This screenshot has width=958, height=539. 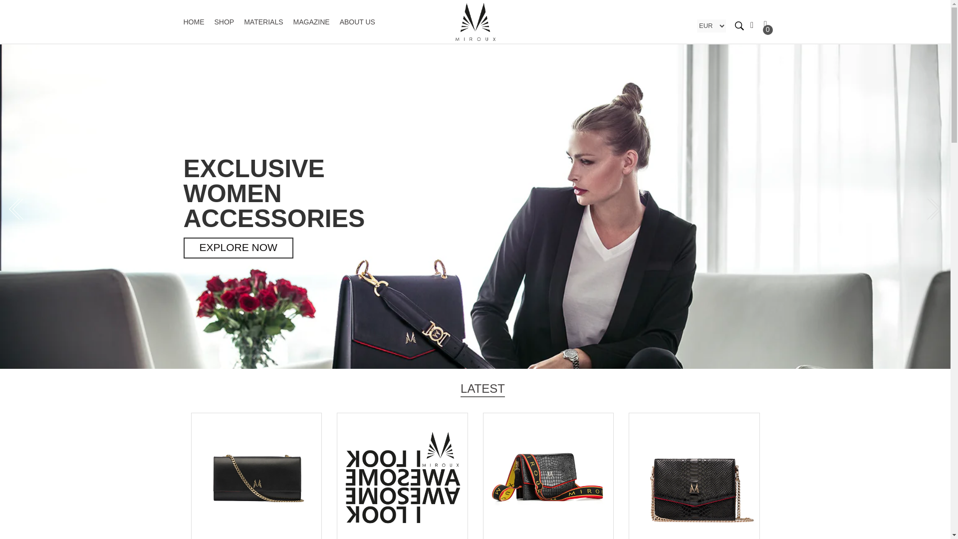 I want to click on miroux.com, so click(x=475, y=22).